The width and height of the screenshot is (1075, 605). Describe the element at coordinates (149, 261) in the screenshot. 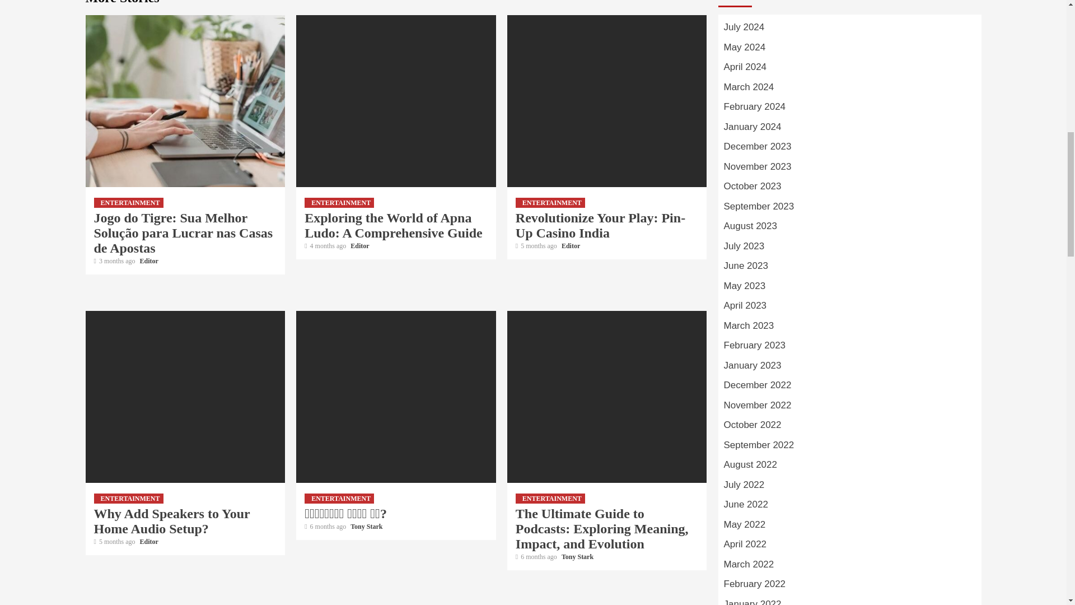

I see `Editor` at that location.